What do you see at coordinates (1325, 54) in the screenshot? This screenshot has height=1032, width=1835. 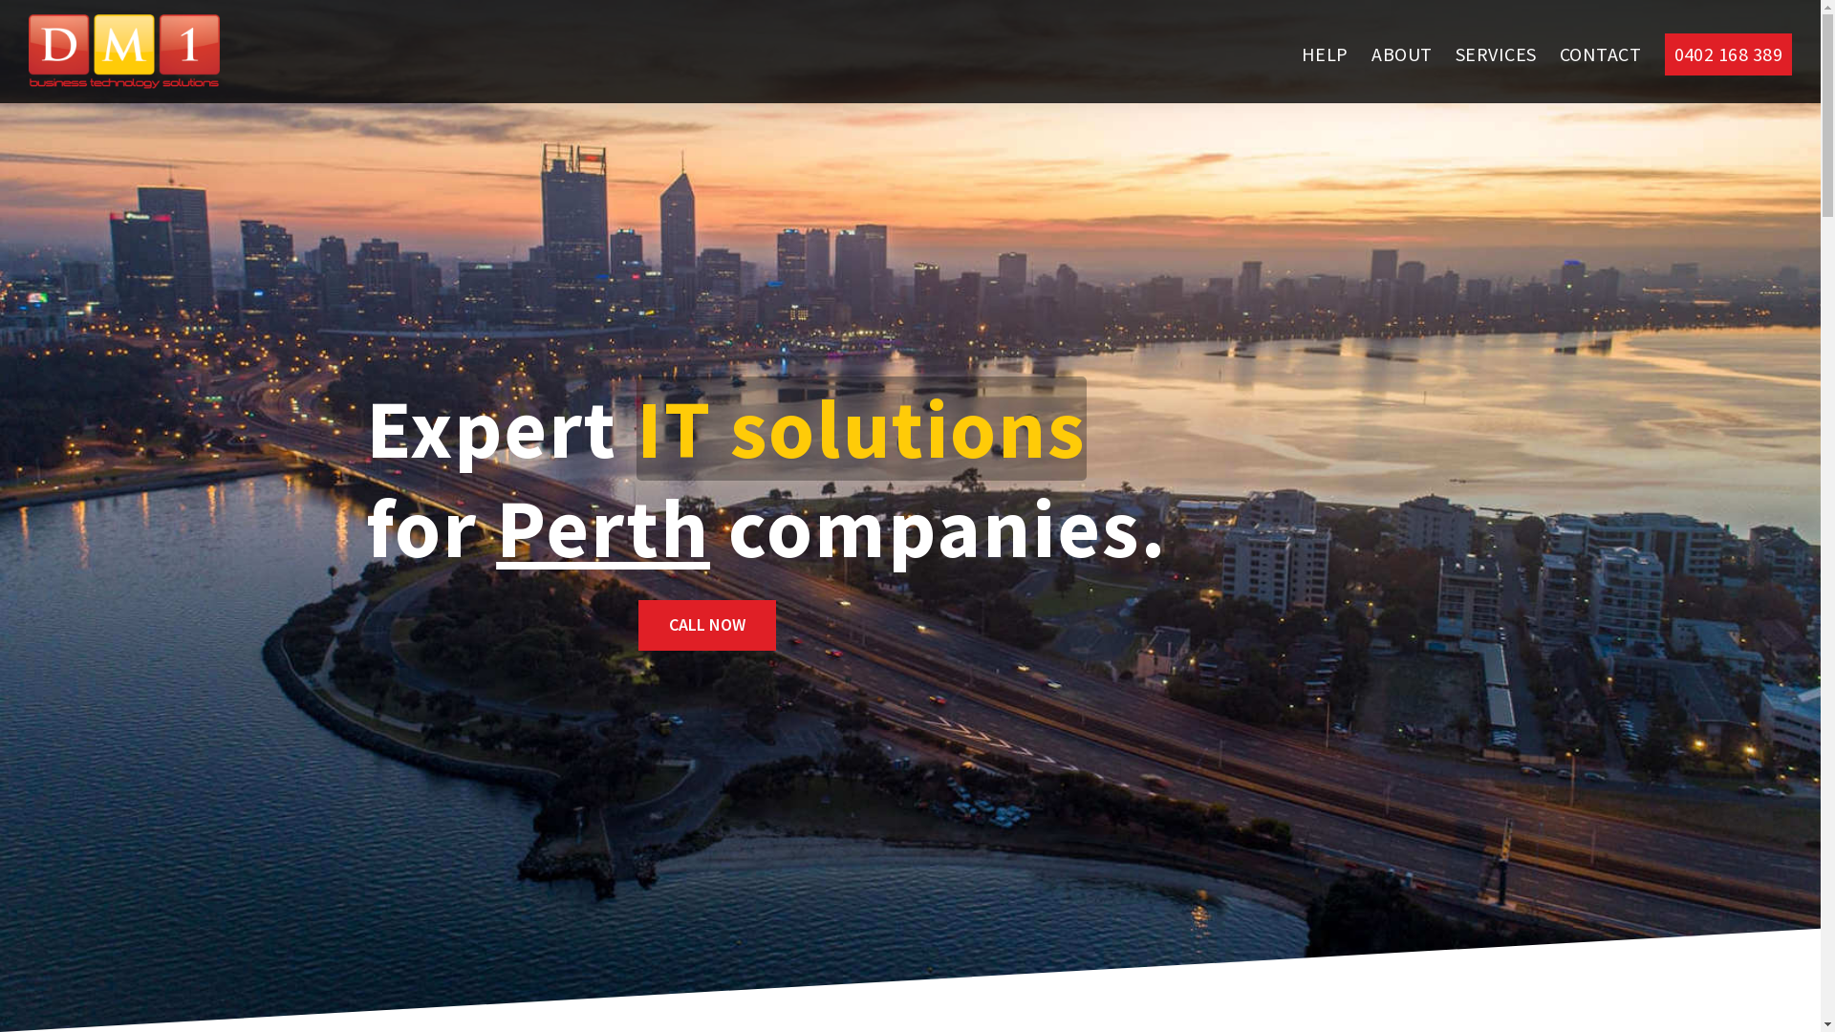 I see `HELP` at bounding box center [1325, 54].